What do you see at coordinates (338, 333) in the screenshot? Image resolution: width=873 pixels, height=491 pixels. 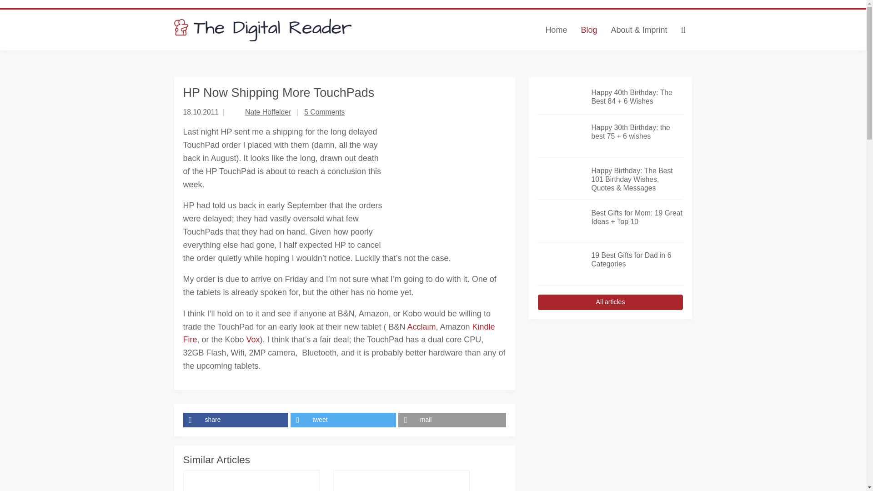 I see `Kindle Fire` at bounding box center [338, 333].